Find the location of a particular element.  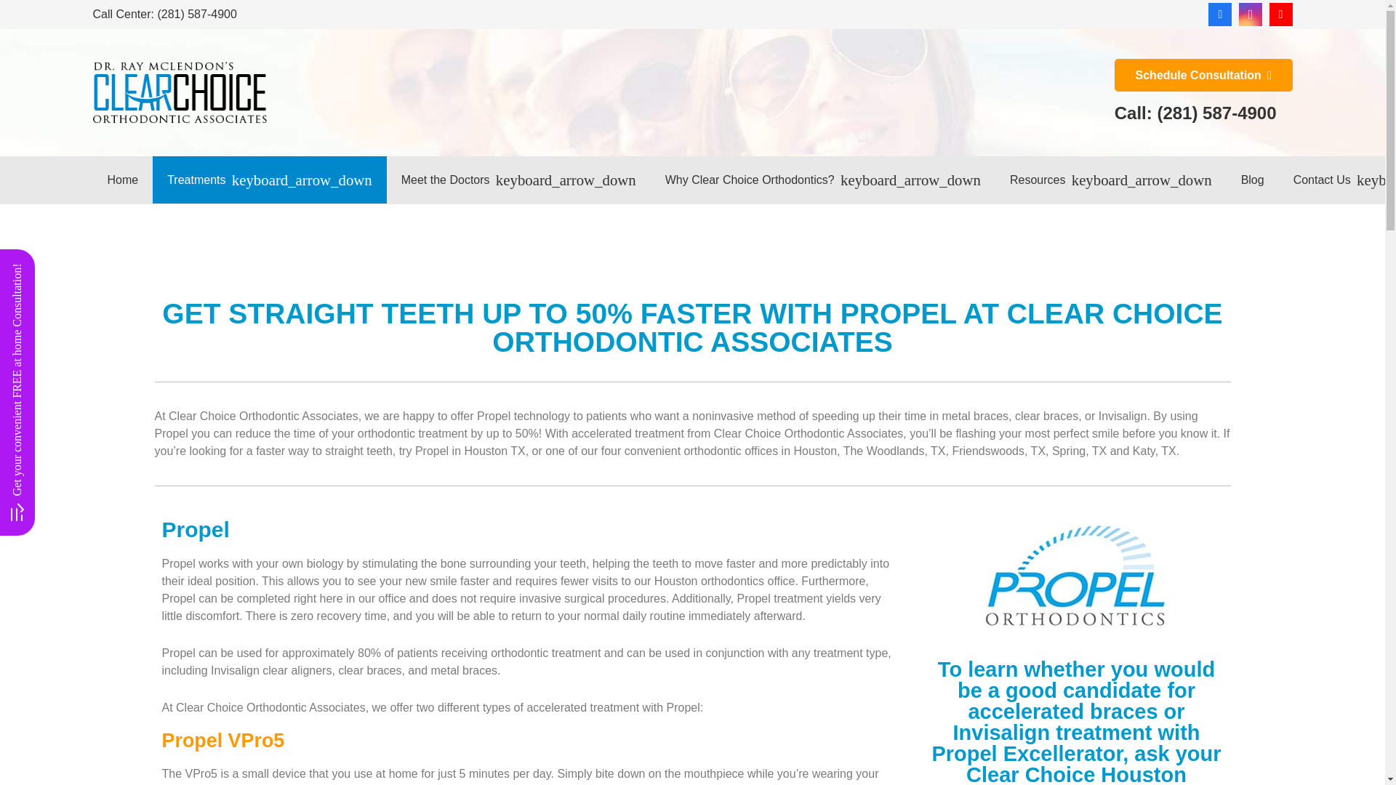

Blog is located at coordinates (1252, 179).